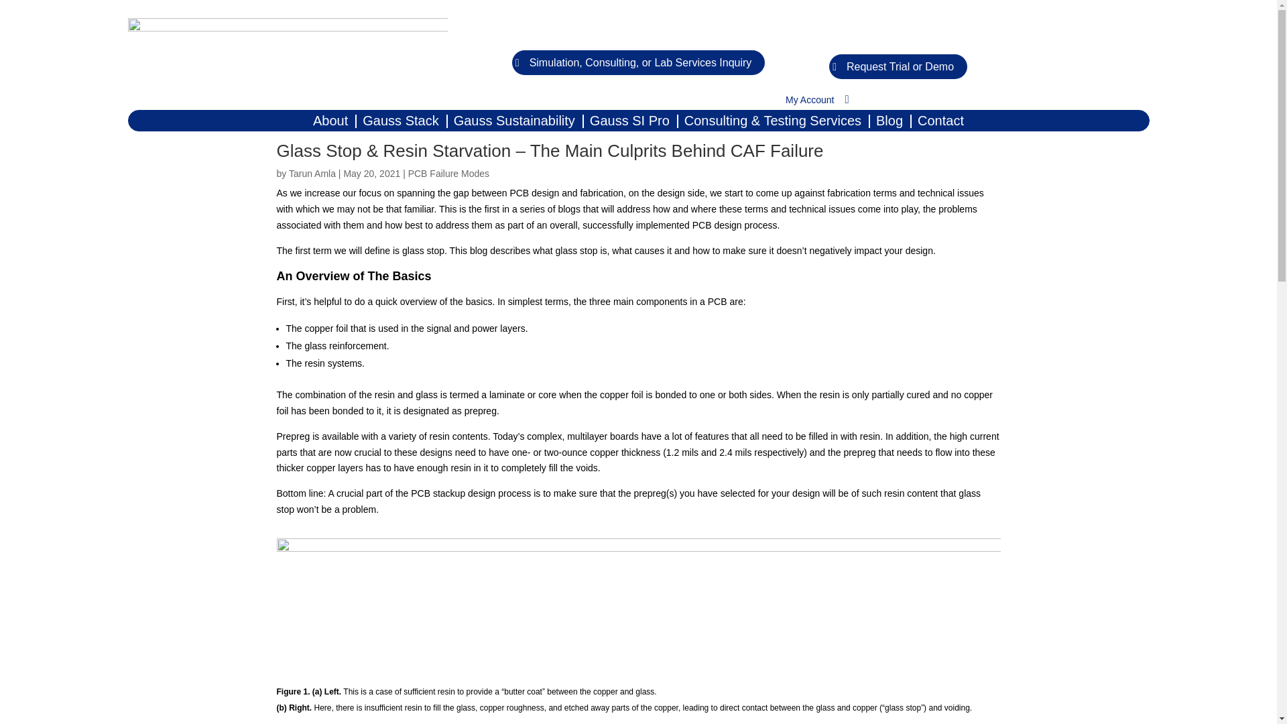 Image resolution: width=1287 pixels, height=724 pixels. What do you see at coordinates (515, 123) in the screenshot?
I see `Gauss Sustainability` at bounding box center [515, 123].